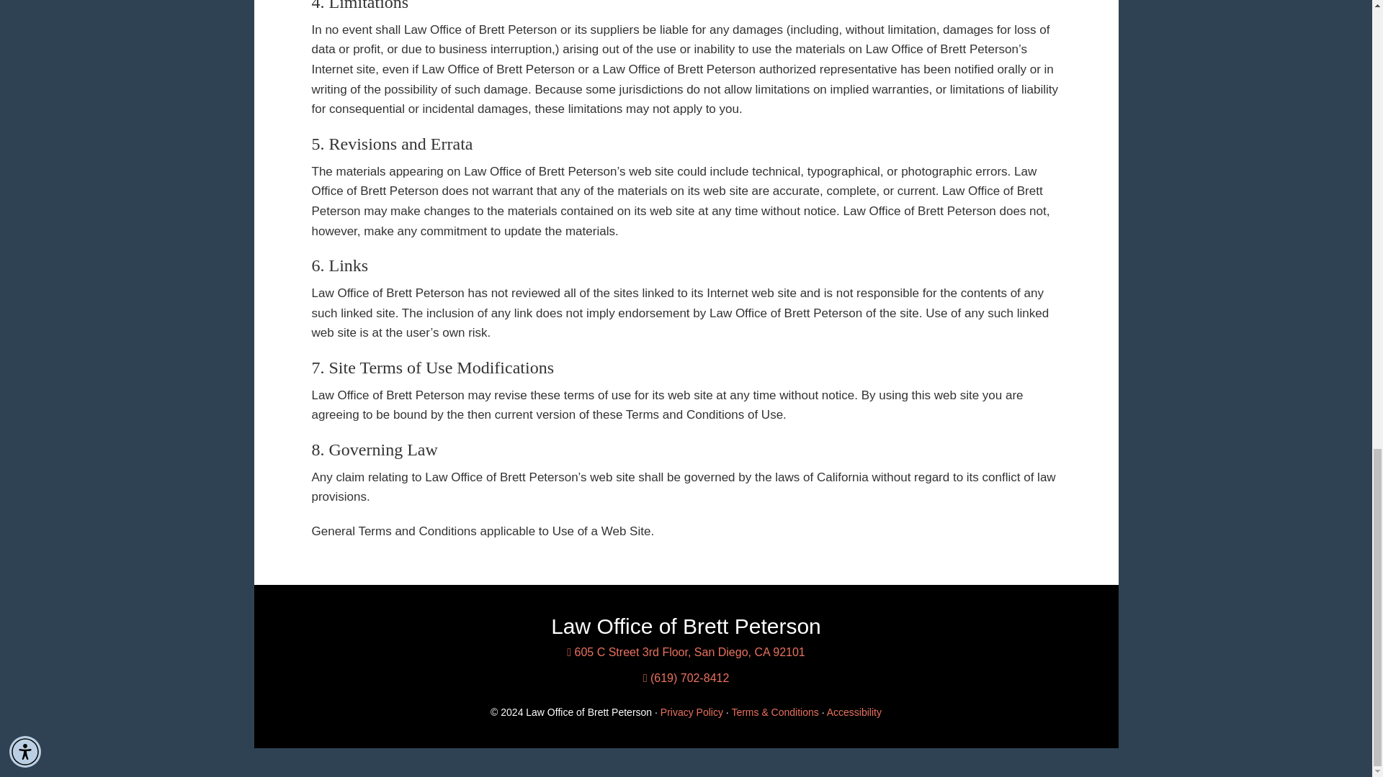 This screenshot has height=777, width=1383. I want to click on 605 C Street 3rd Floor, San Diego, CA 92101, so click(686, 652).